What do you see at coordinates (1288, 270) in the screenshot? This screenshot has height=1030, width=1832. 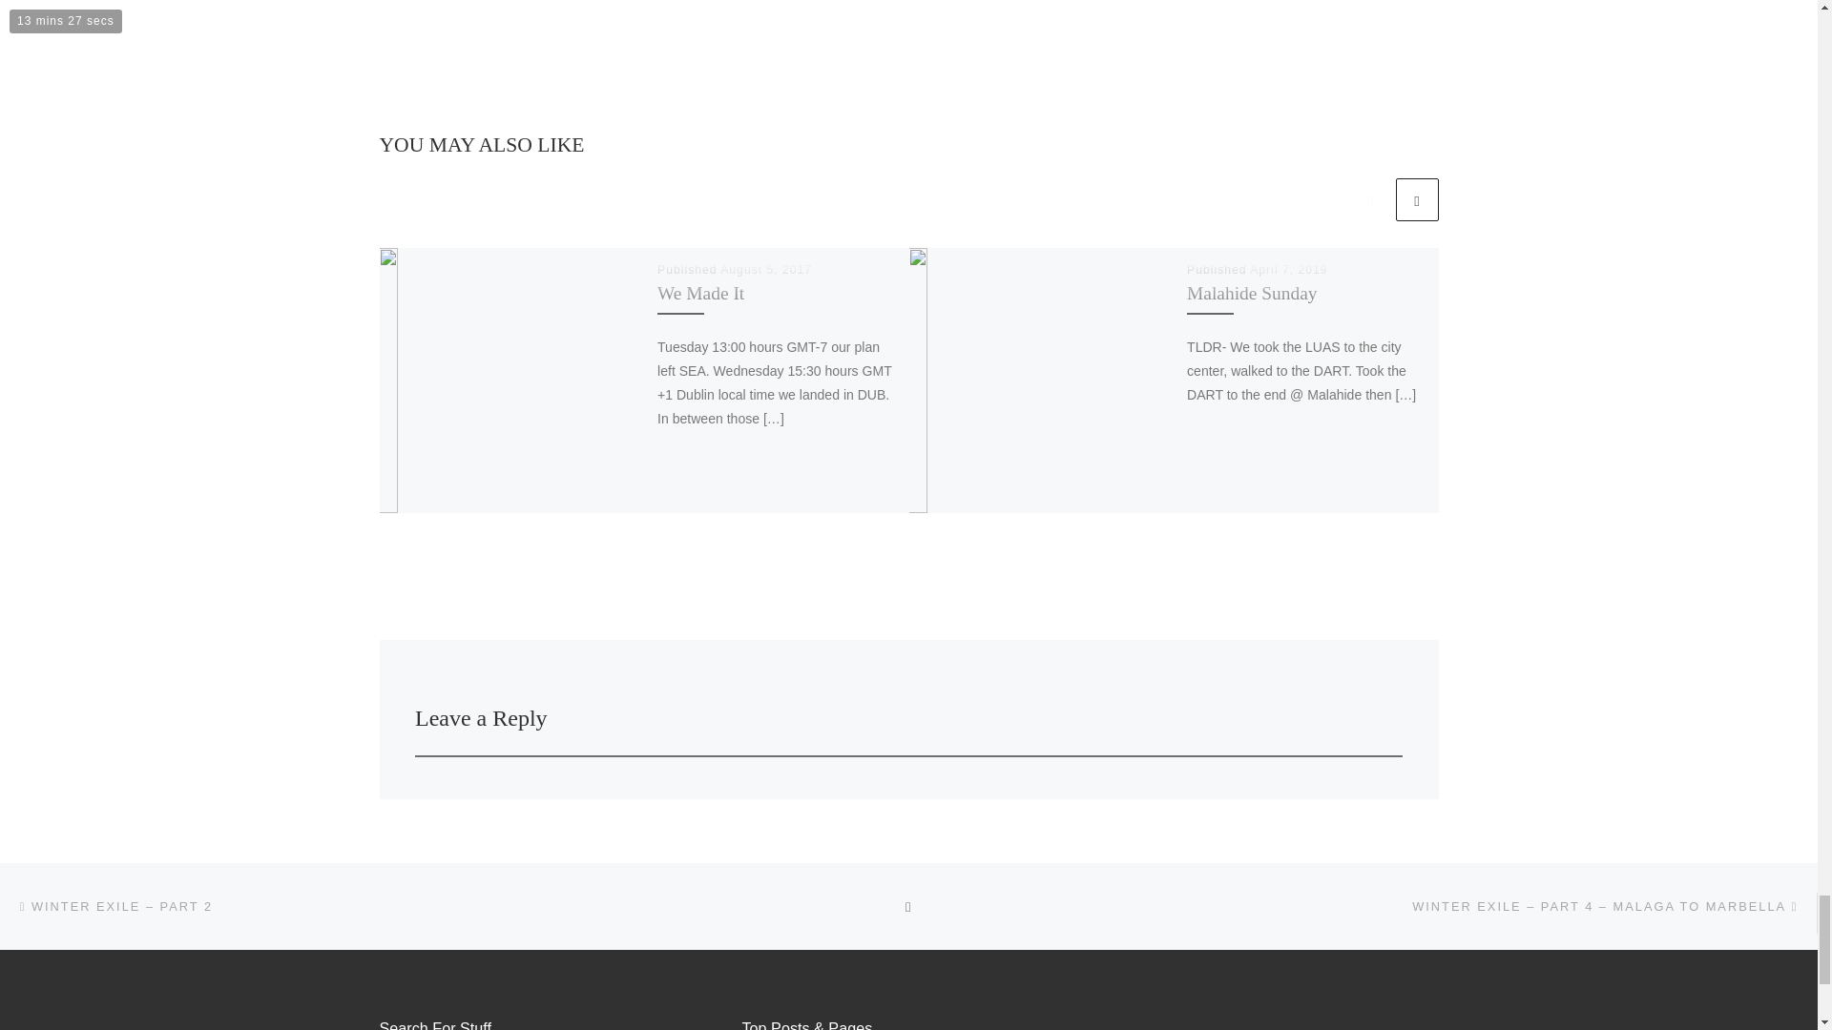 I see `April 7, 2019` at bounding box center [1288, 270].